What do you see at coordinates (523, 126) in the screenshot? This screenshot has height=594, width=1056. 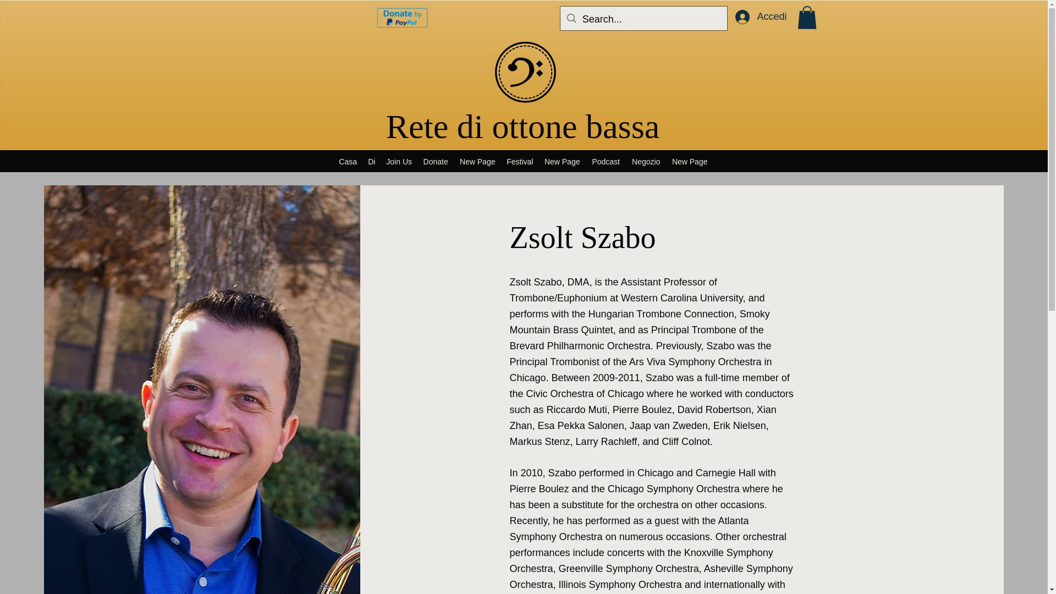 I see `Rete di ottone bassa` at bounding box center [523, 126].